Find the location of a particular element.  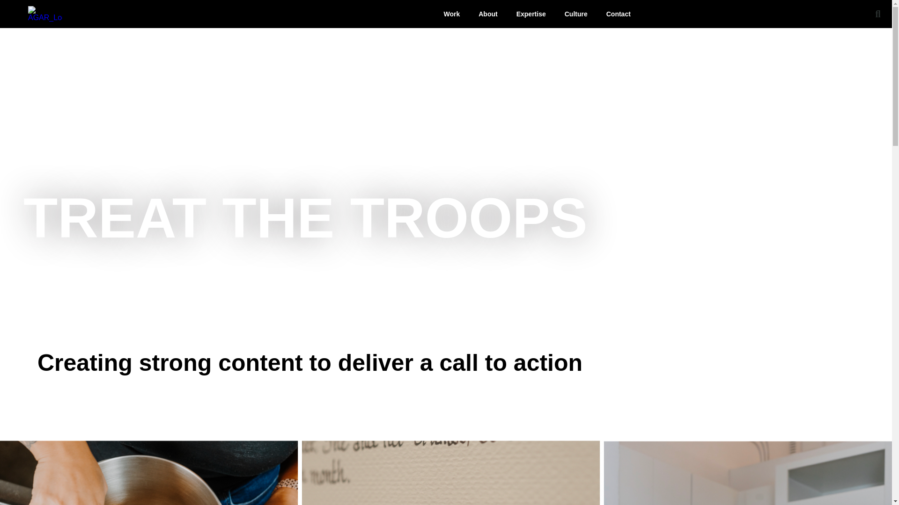

Work is located at coordinates (451, 14).